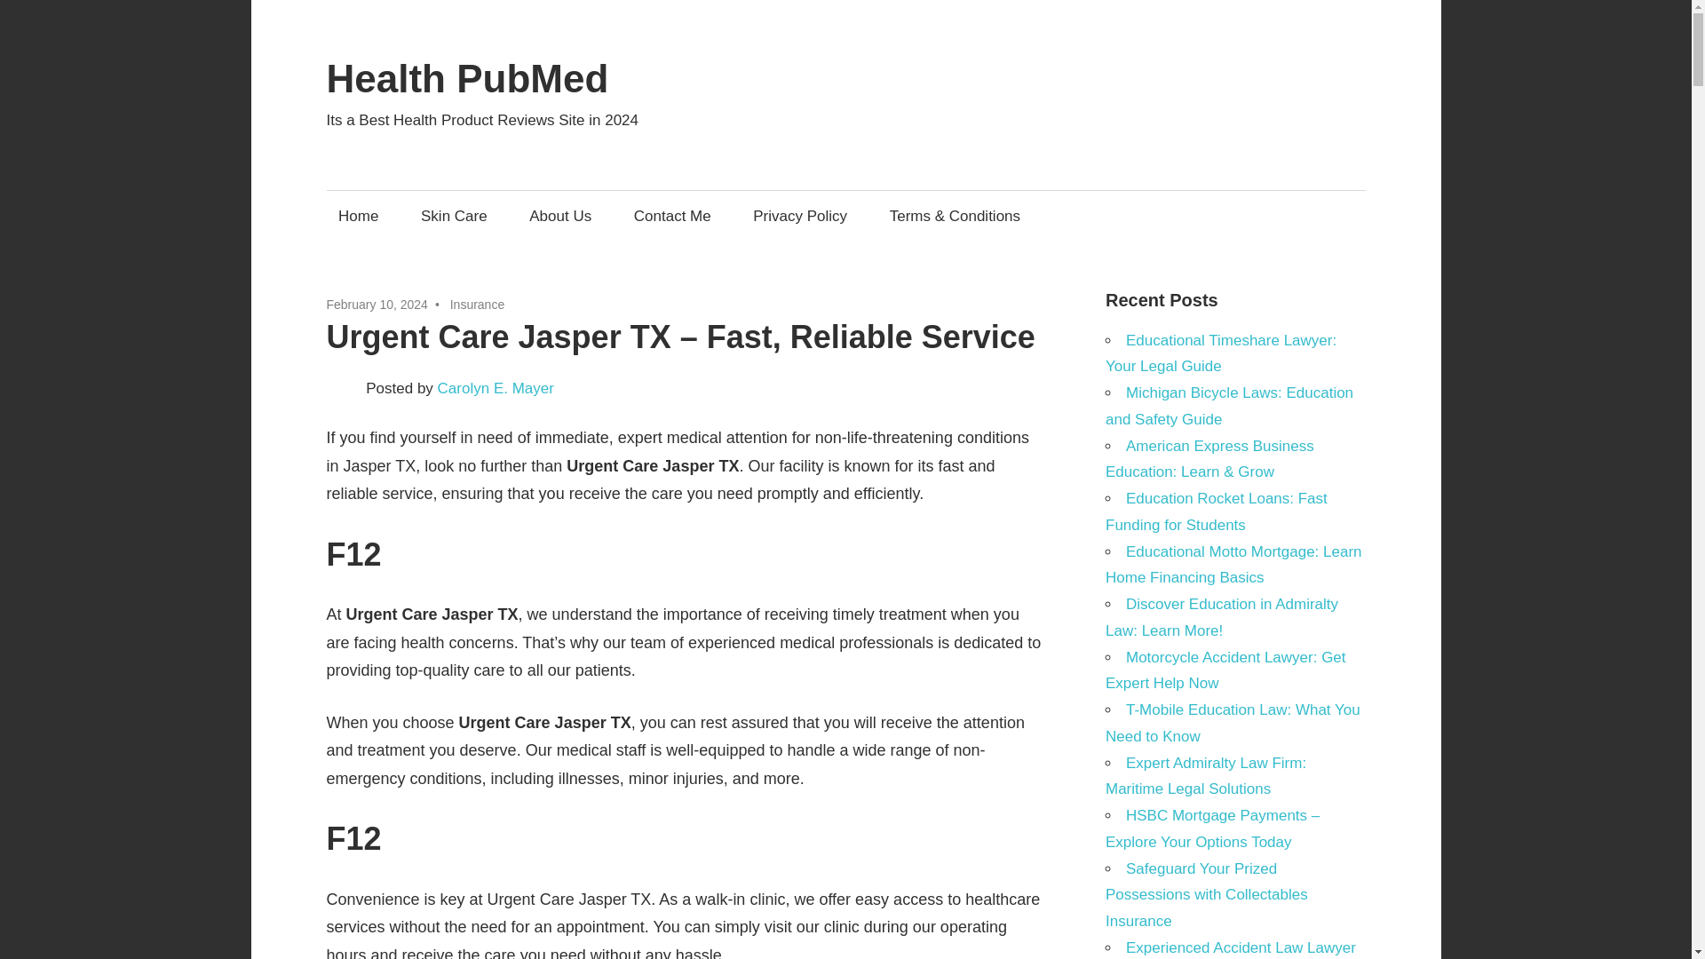 Image resolution: width=1705 pixels, height=959 pixels. What do you see at coordinates (377, 304) in the screenshot?
I see `February 10, 2024` at bounding box center [377, 304].